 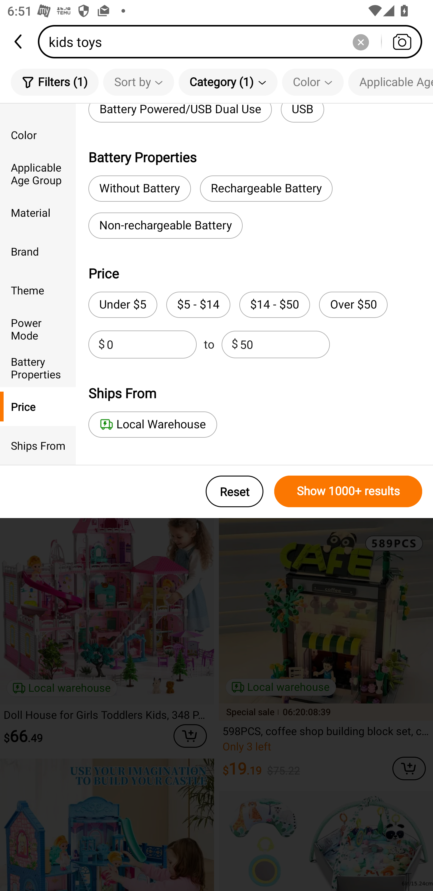 I want to click on USB, so click(x=302, y=113).